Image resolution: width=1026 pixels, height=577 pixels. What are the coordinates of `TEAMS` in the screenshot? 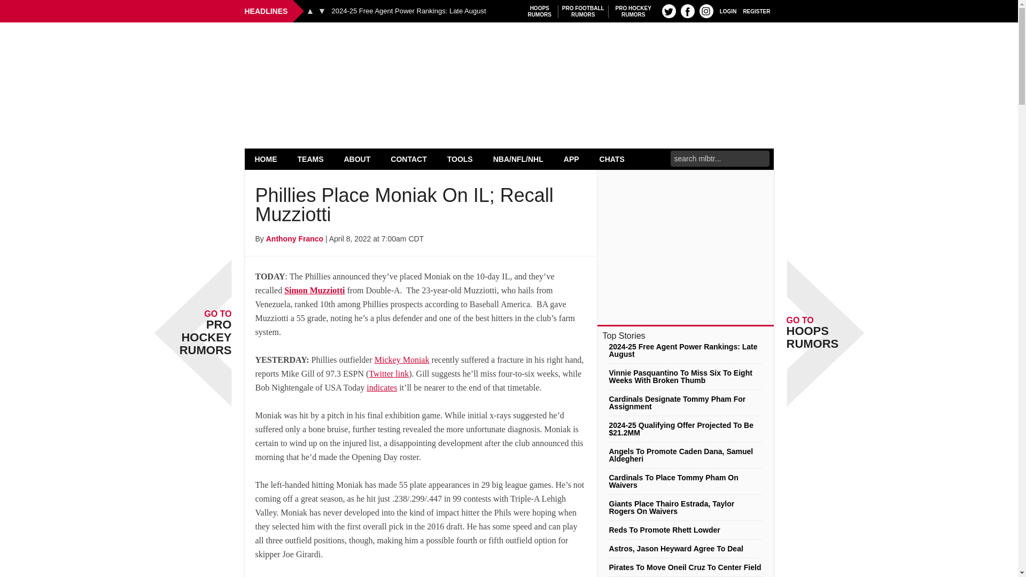 It's located at (687, 11).